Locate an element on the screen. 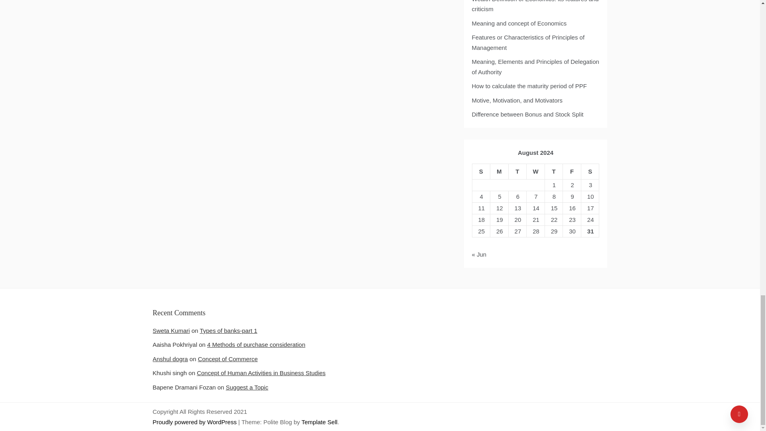 Image resolution: width=766 pixels, height=431 pixels. Sunday is located at coordinates (481, 172).